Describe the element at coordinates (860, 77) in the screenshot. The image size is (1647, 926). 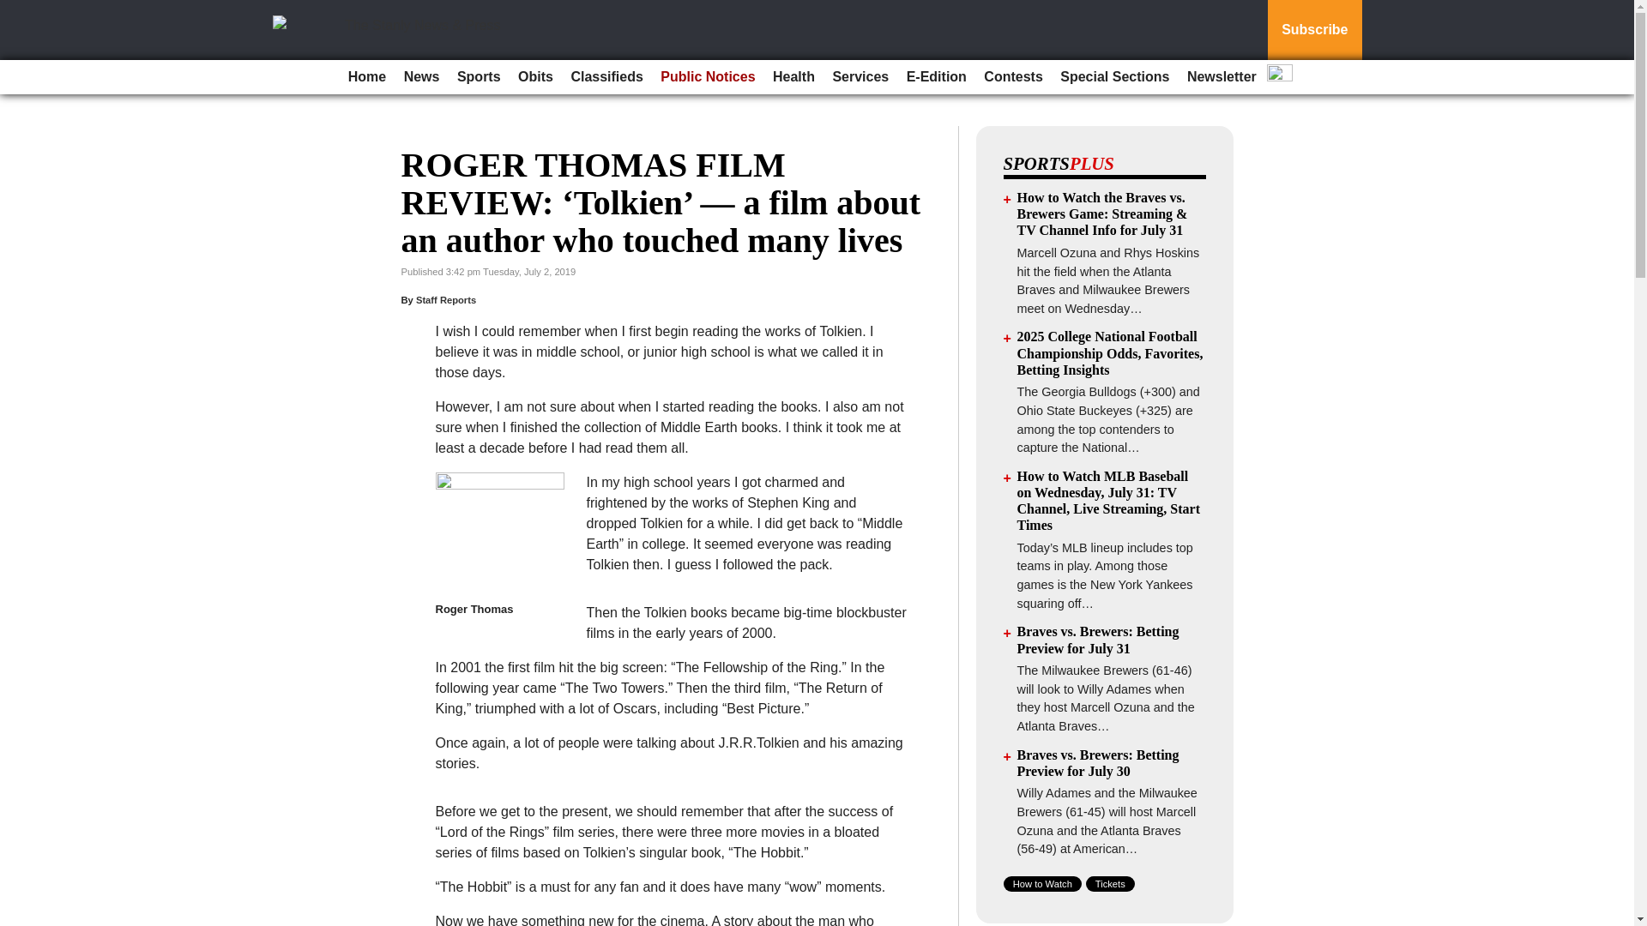
I see `Services` at that location.